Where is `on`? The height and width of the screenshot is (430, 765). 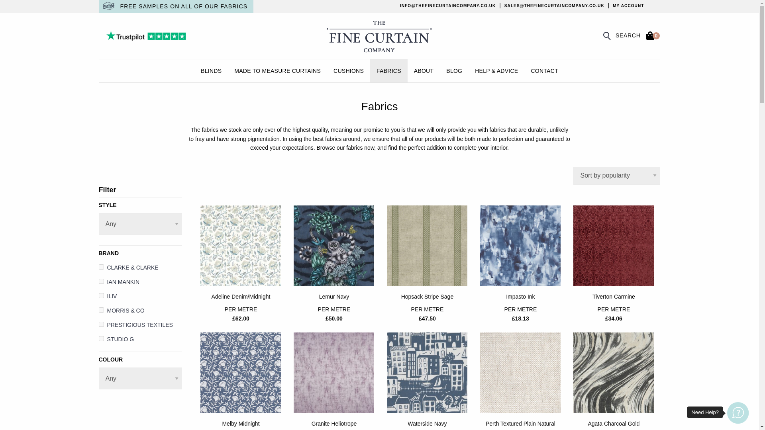 on is located at coordinates (101, 338).